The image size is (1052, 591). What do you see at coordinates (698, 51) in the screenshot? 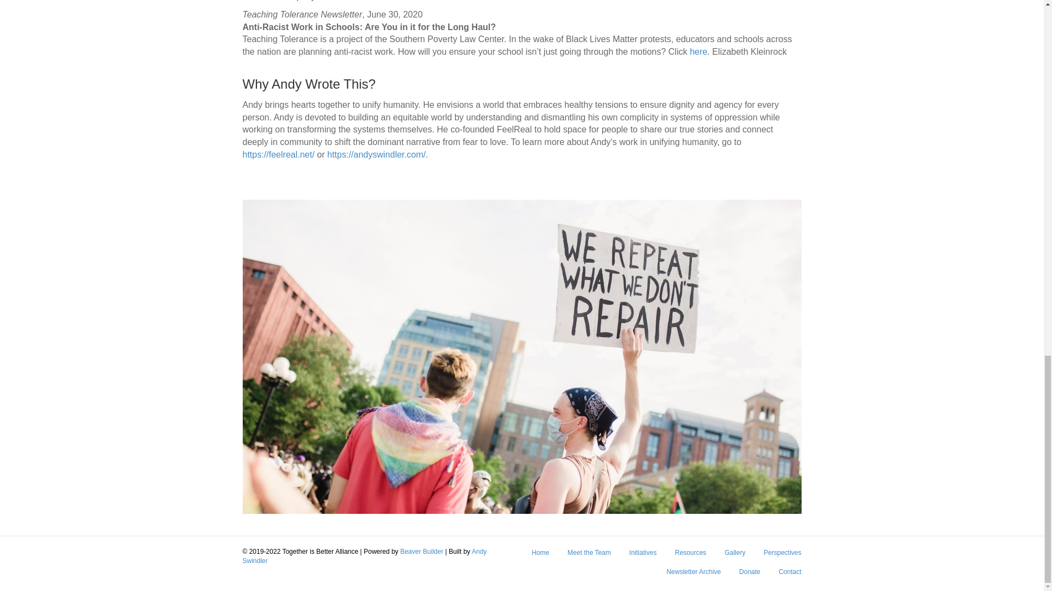
I see `here` at bounding box center [698, 51].